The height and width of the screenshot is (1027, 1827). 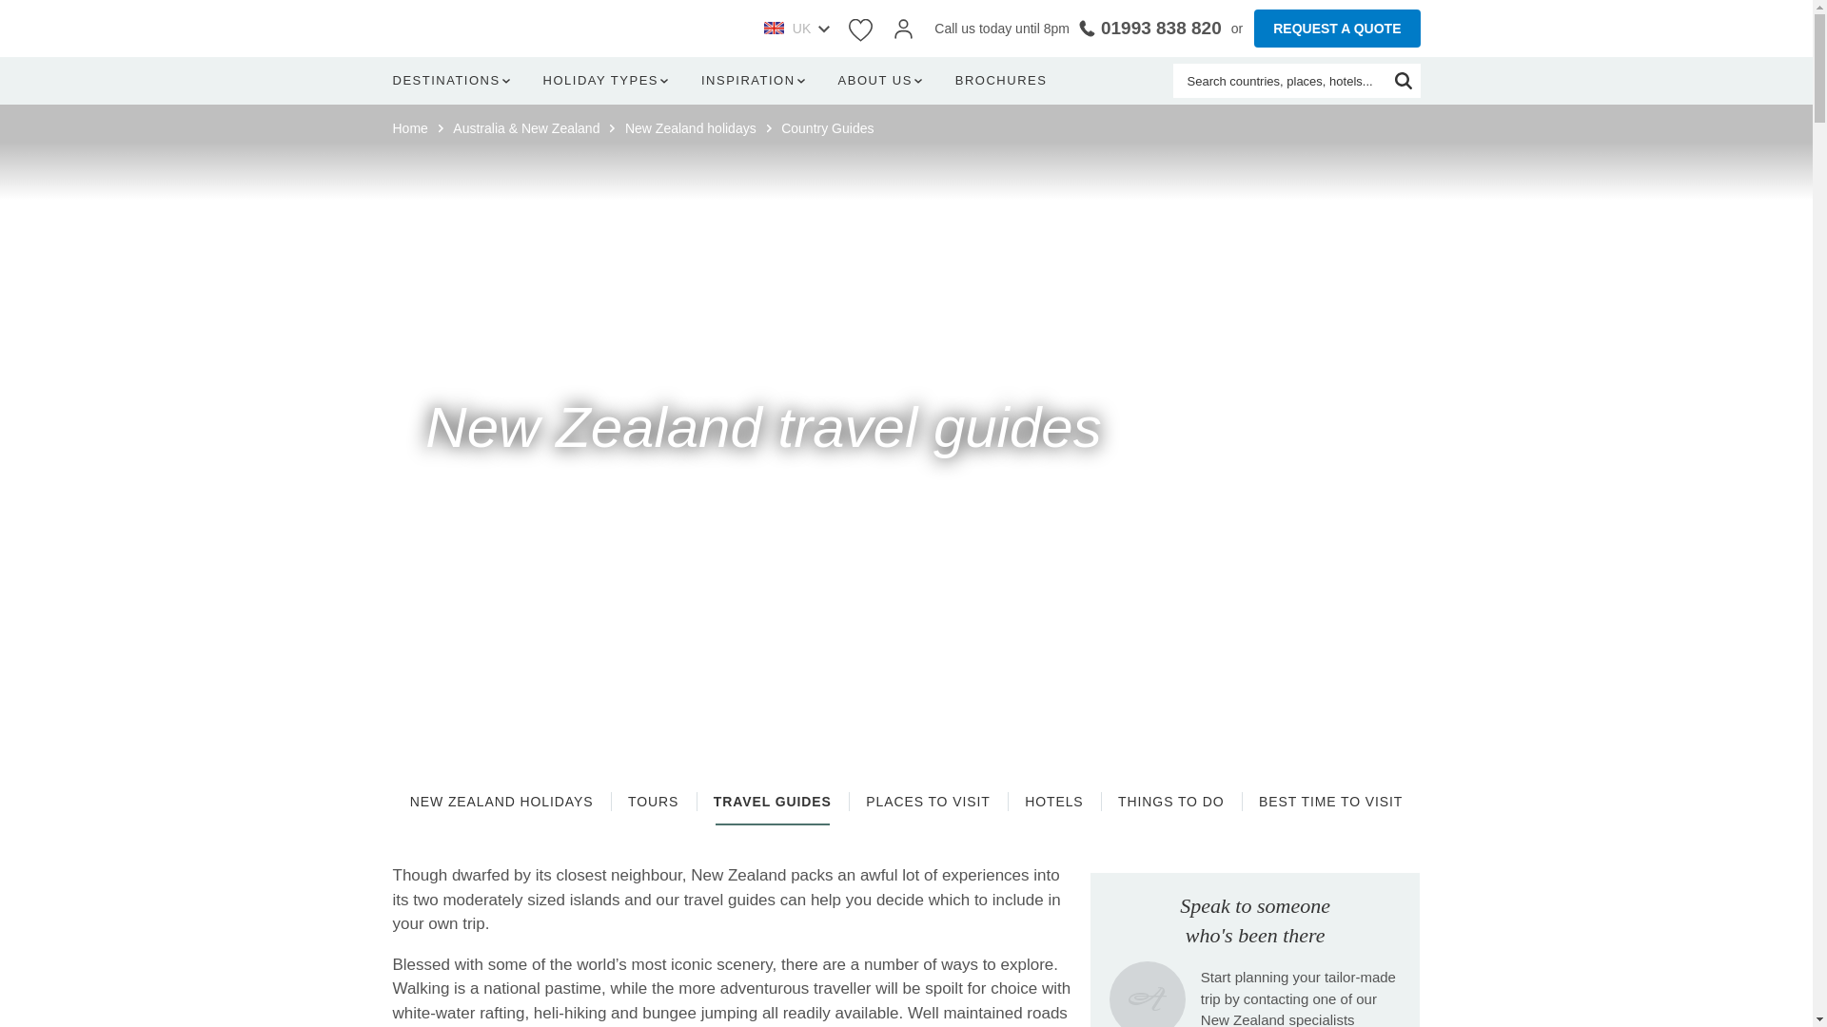 What do you see at coordinates (455, 81) in the screenshot?
I see `DESTINATIONS` at bounding box center [455, 81].